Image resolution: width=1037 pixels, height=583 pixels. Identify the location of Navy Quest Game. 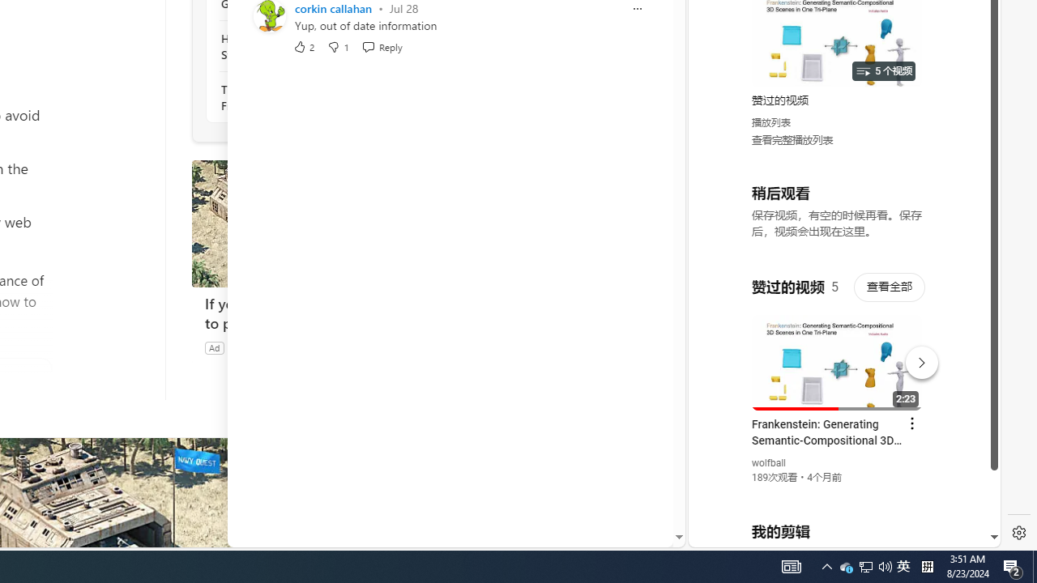
(267, 347).